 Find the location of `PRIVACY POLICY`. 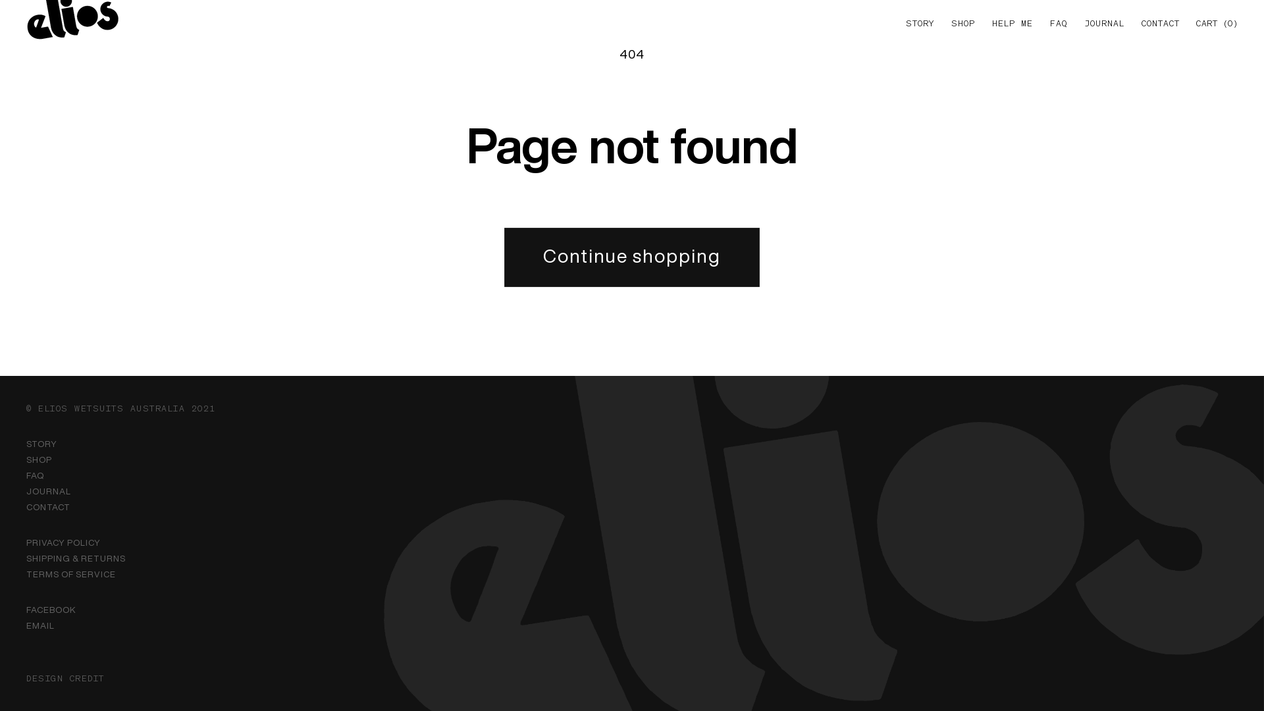

PRIVACY POLICY is located at coordinates (63, 542).